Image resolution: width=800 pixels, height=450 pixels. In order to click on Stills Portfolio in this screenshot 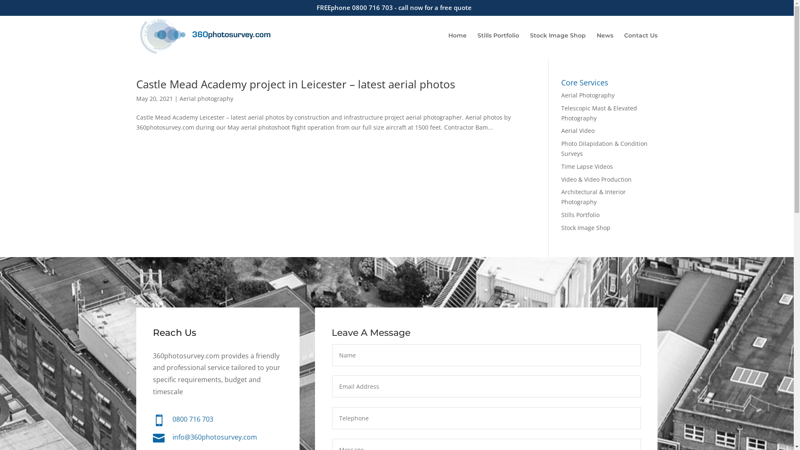, I will do `click(498, 43)`.